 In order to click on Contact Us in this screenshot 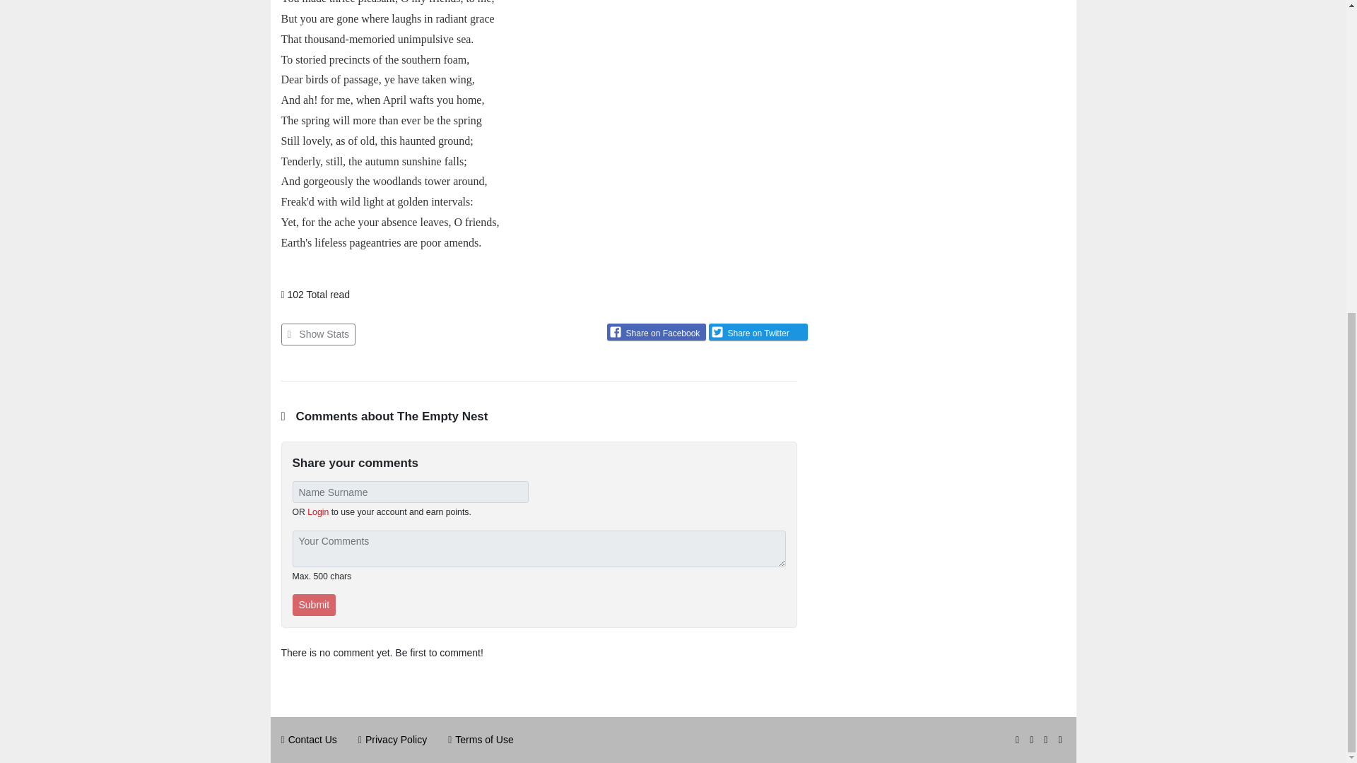, I will do `click(312, 739)`.